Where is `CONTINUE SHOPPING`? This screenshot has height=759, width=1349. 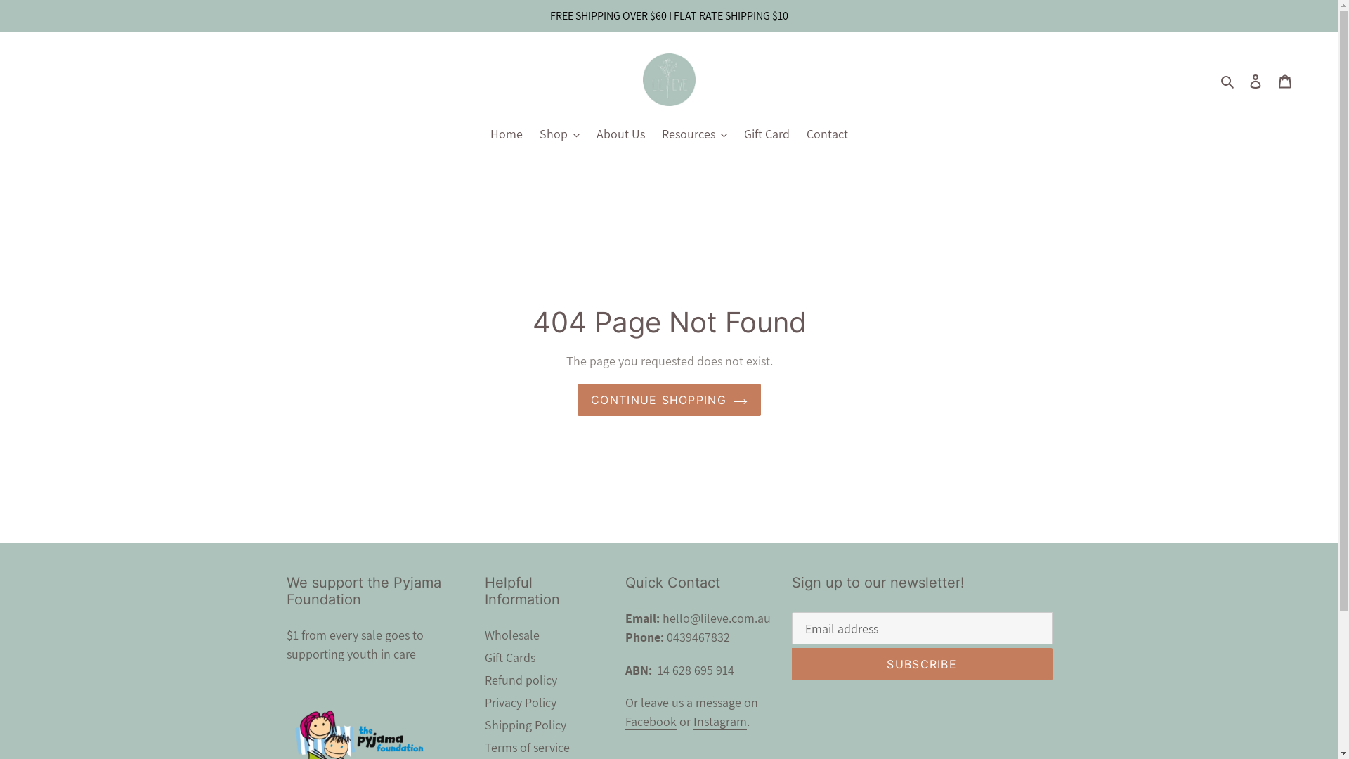 CONTINUE SHOPPING is located at coordinates (669, 400).